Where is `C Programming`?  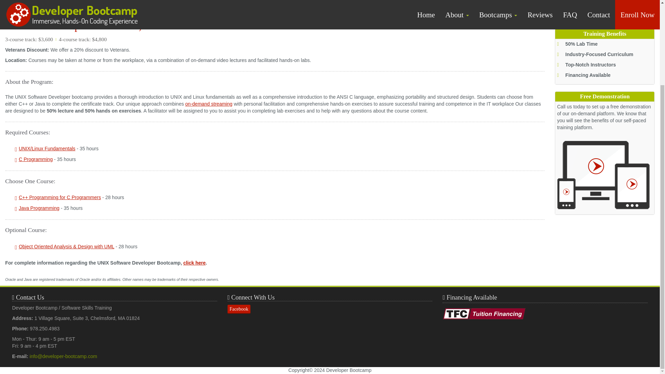 C Programming is located at coordinates (35, 159).